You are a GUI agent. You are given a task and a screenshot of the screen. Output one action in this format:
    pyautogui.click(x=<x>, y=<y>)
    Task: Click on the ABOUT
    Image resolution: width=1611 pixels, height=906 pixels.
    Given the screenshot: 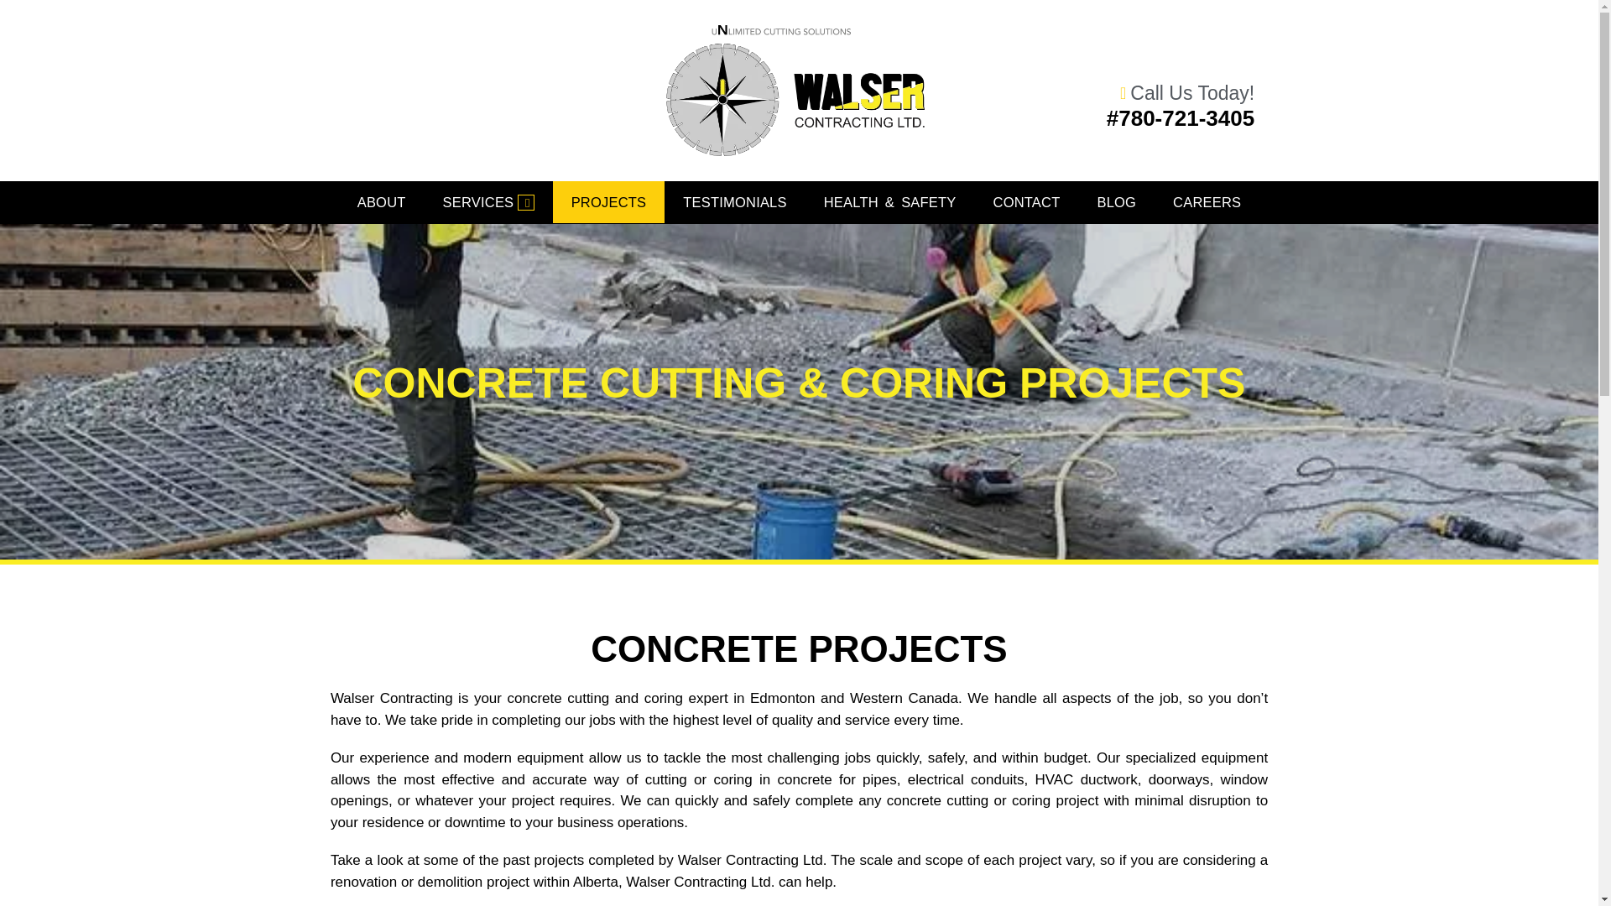 What is the action you would take?
    pyautogui.click(x=381, y=201)
    